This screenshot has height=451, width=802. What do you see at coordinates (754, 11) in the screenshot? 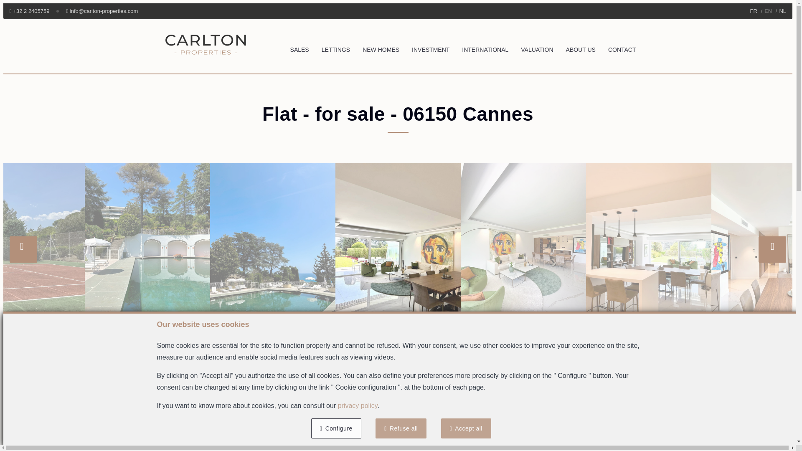
I see `FR` at bounding box center [754, 11].